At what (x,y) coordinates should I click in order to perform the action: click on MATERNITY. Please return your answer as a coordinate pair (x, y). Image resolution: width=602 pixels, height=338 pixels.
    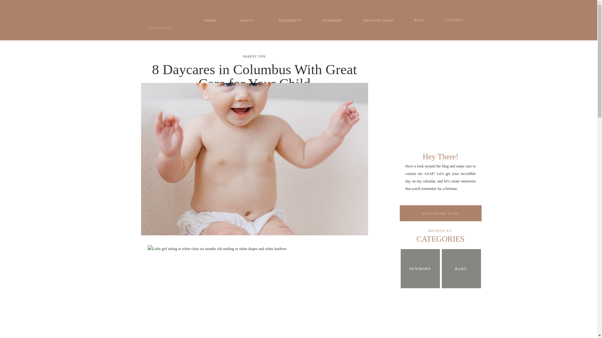
    Looking at the image, I should click on (290, 20).